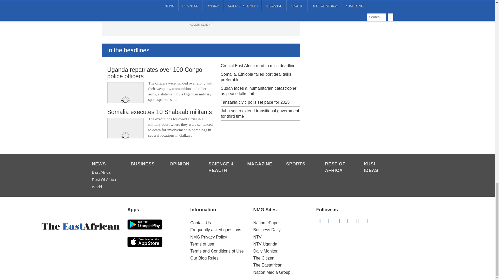 The height and width of the screenshot is (280, 499). I want to click on News, so click(105, 164).